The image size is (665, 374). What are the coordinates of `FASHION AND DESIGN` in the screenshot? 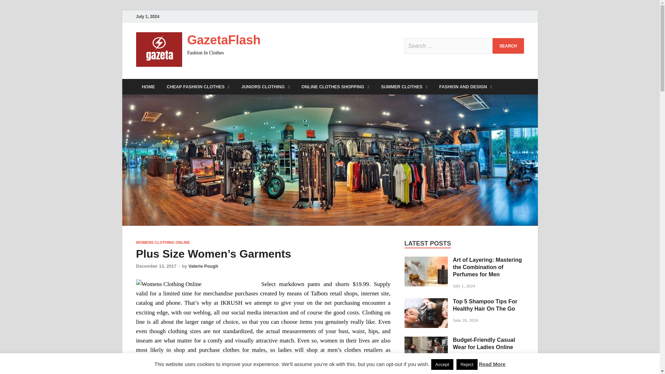 It's located at (465, 87).